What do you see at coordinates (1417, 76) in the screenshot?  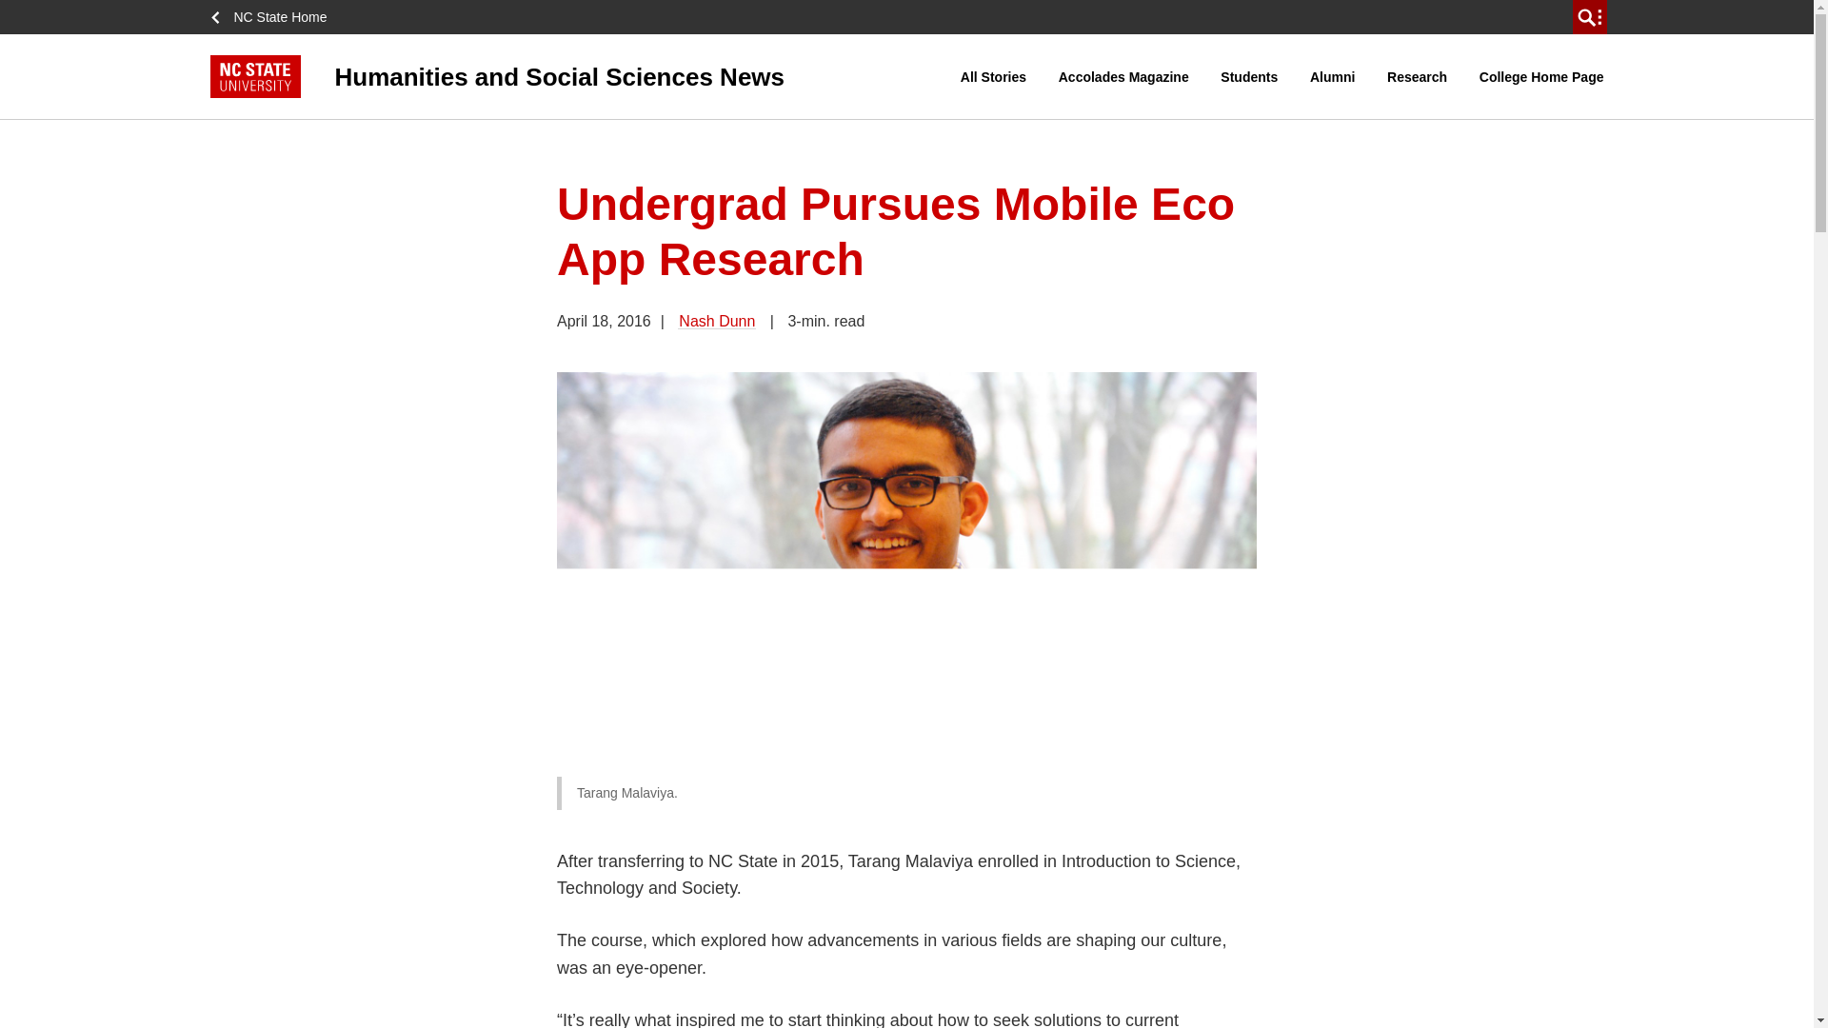 I see `Research` at bounding box center [1417, 76].